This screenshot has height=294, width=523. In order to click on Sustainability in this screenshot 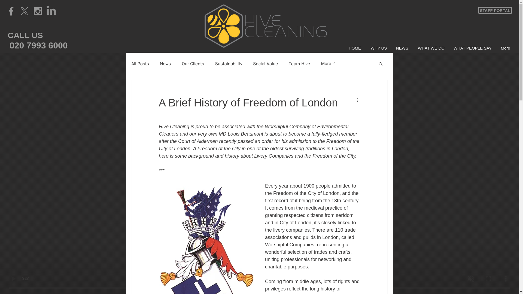, I will do `click(228, 64)`.